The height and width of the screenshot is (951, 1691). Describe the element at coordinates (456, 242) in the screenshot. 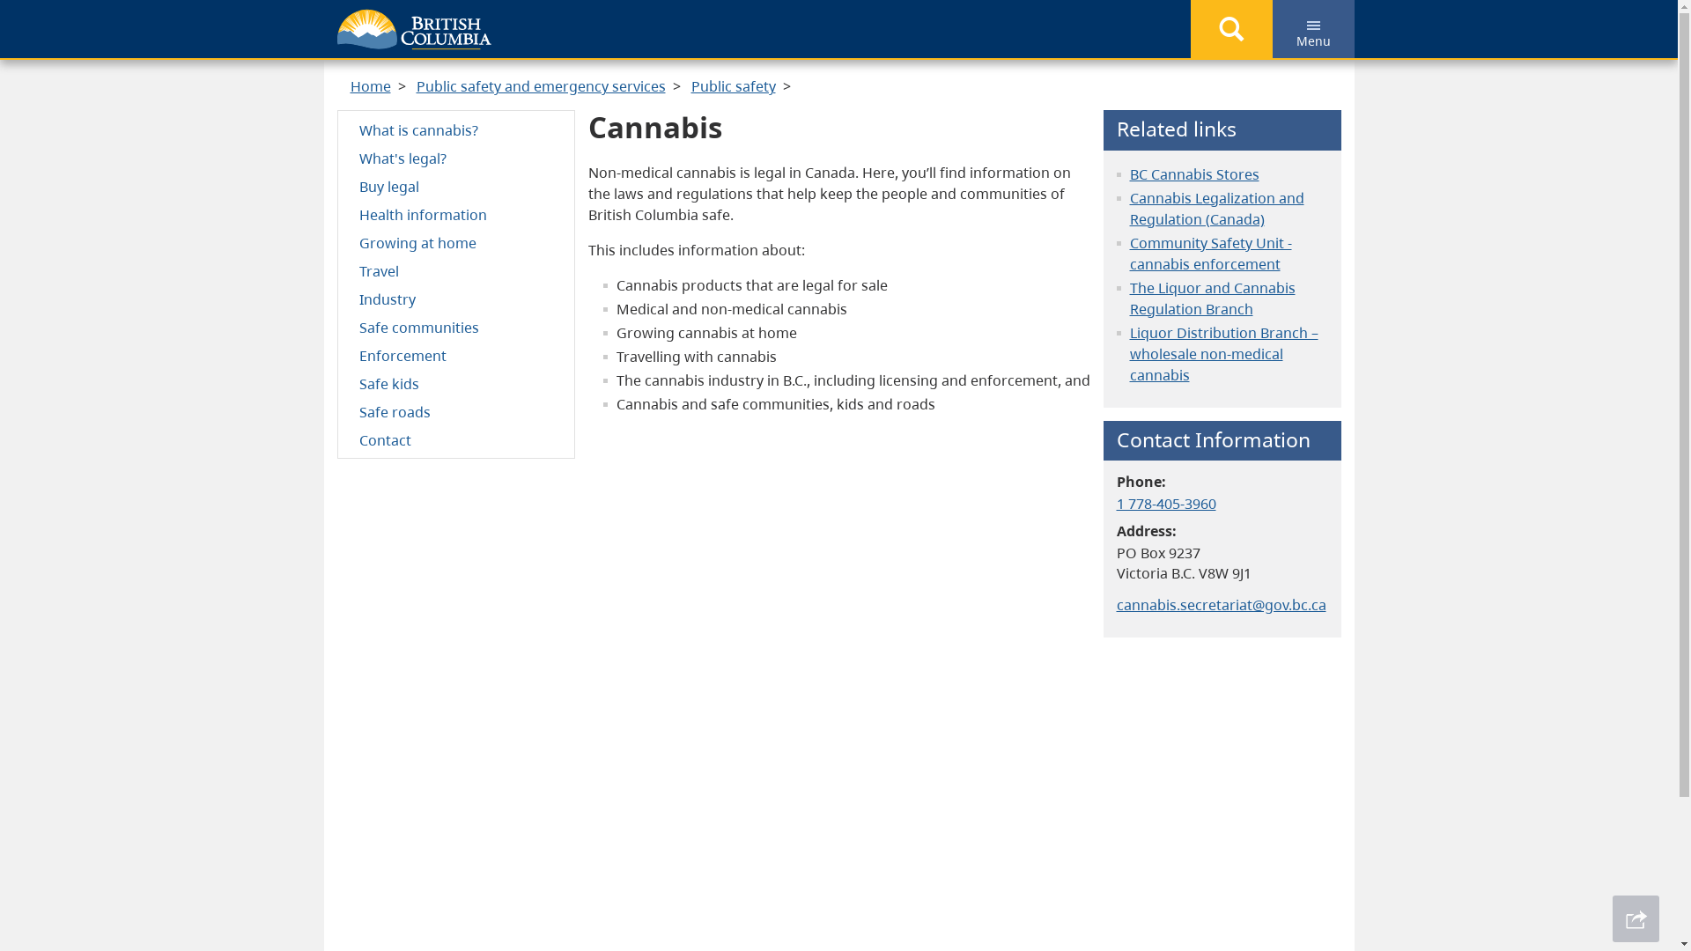

I see `Growing at home` at that location.